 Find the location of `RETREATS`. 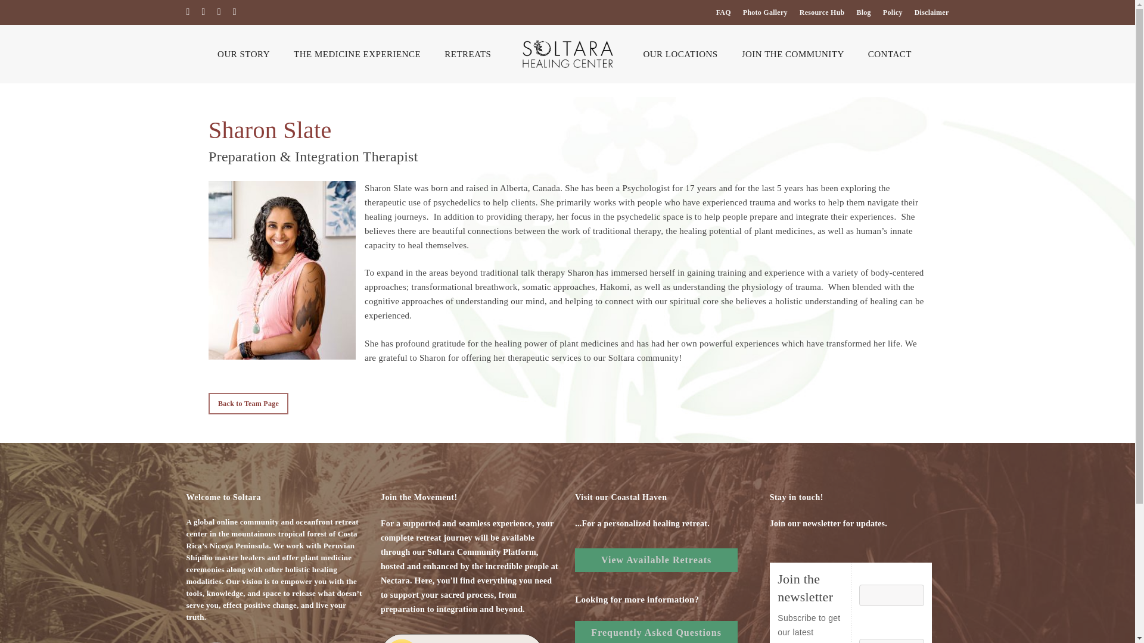

RETREATS is located at coordinates (467, 55).